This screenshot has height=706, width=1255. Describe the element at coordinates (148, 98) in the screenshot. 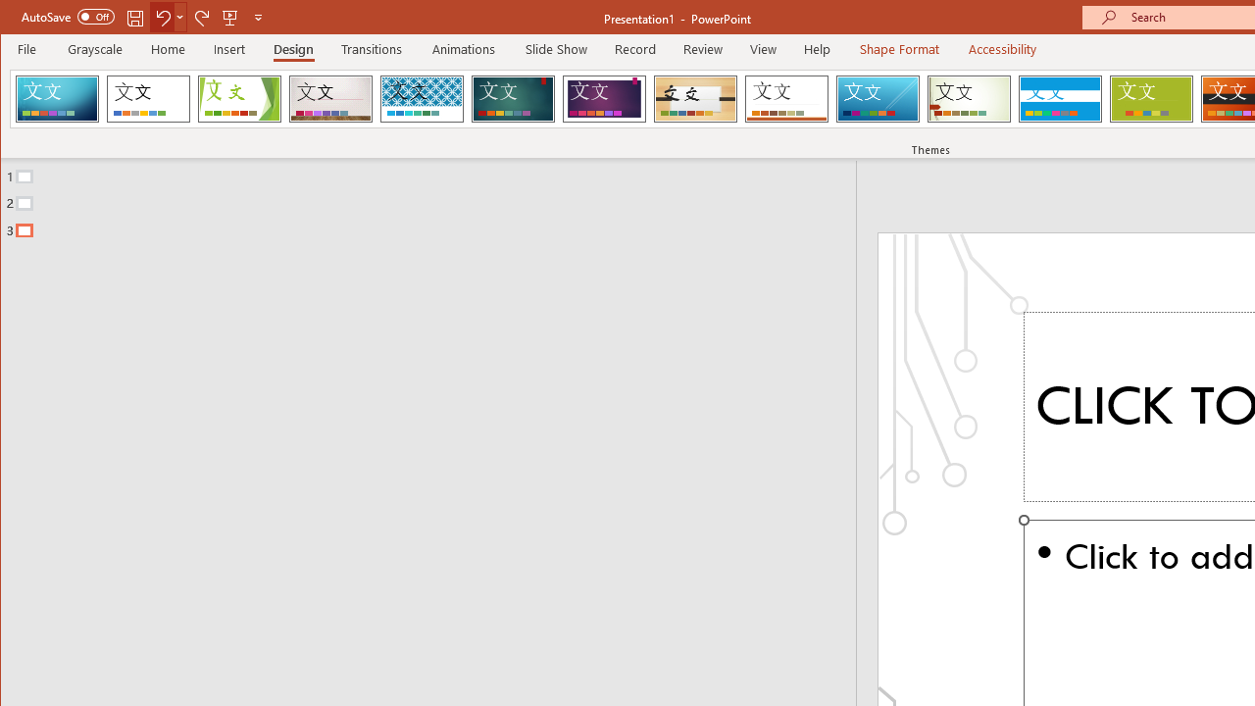

I see `Office Theme` at that location.